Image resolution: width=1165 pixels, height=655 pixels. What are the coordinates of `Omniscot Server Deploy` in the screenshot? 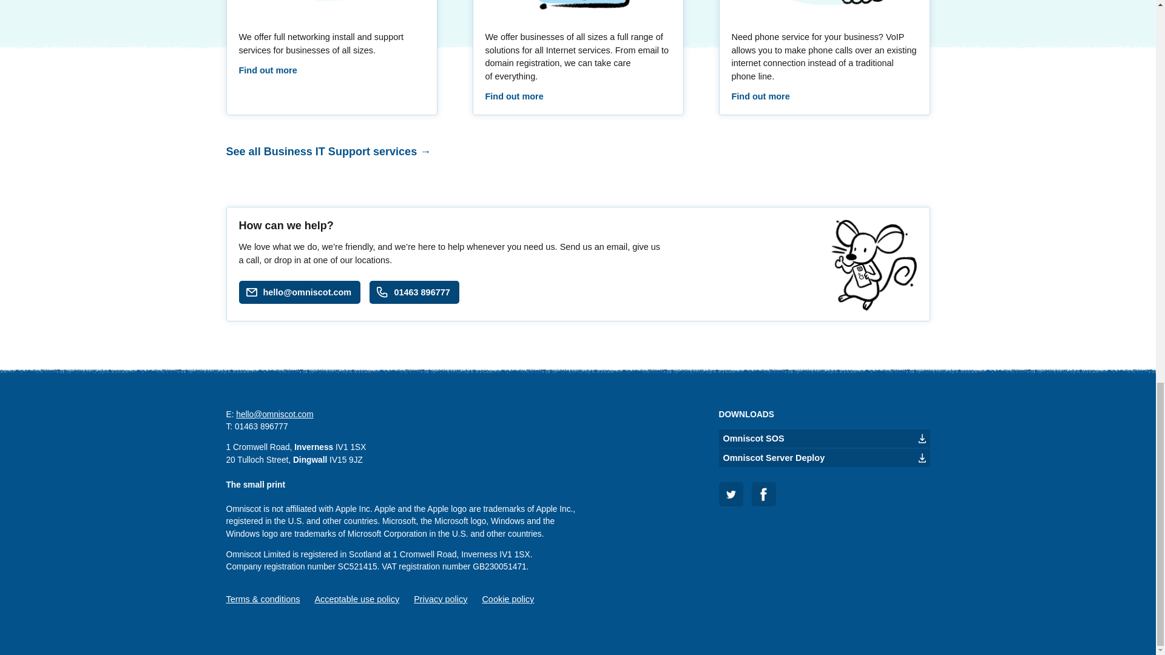 It's located at (824, 457).